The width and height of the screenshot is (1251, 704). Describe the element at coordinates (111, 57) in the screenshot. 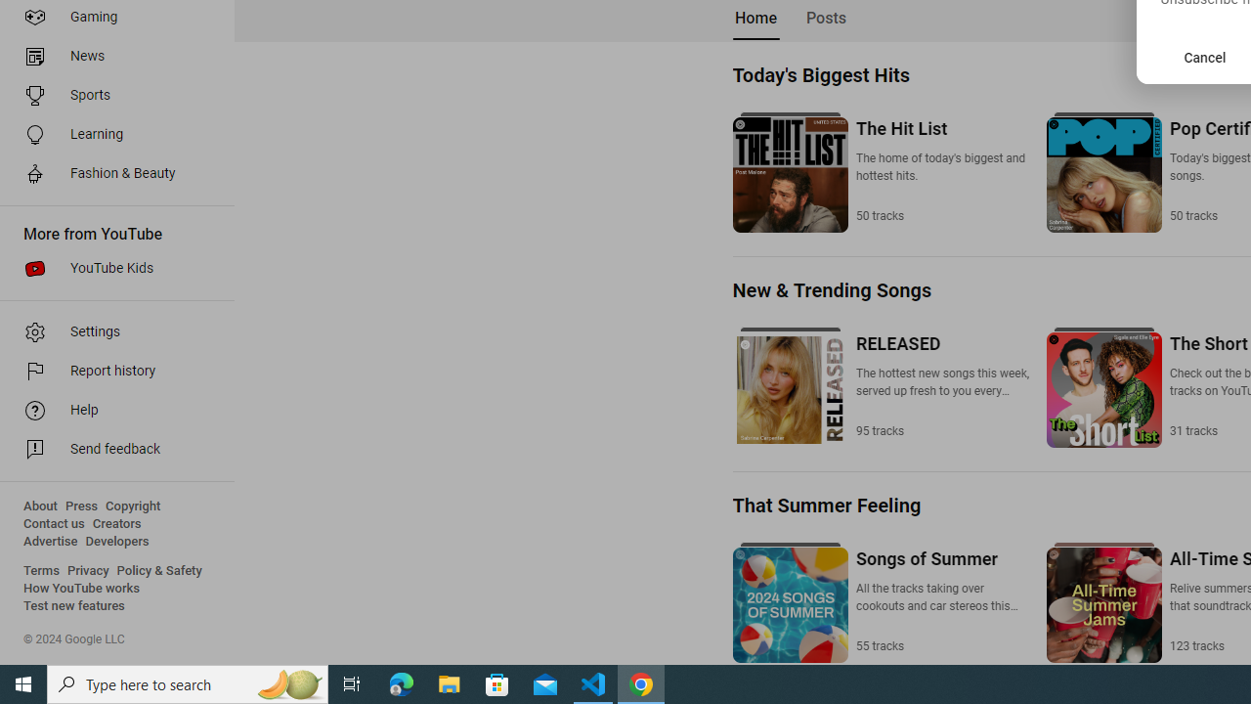

I see `News` at that location.